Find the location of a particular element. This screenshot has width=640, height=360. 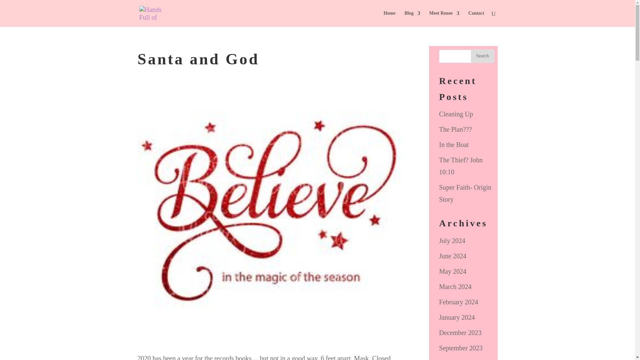

The Plan??? is located at coordinates (455, 129).